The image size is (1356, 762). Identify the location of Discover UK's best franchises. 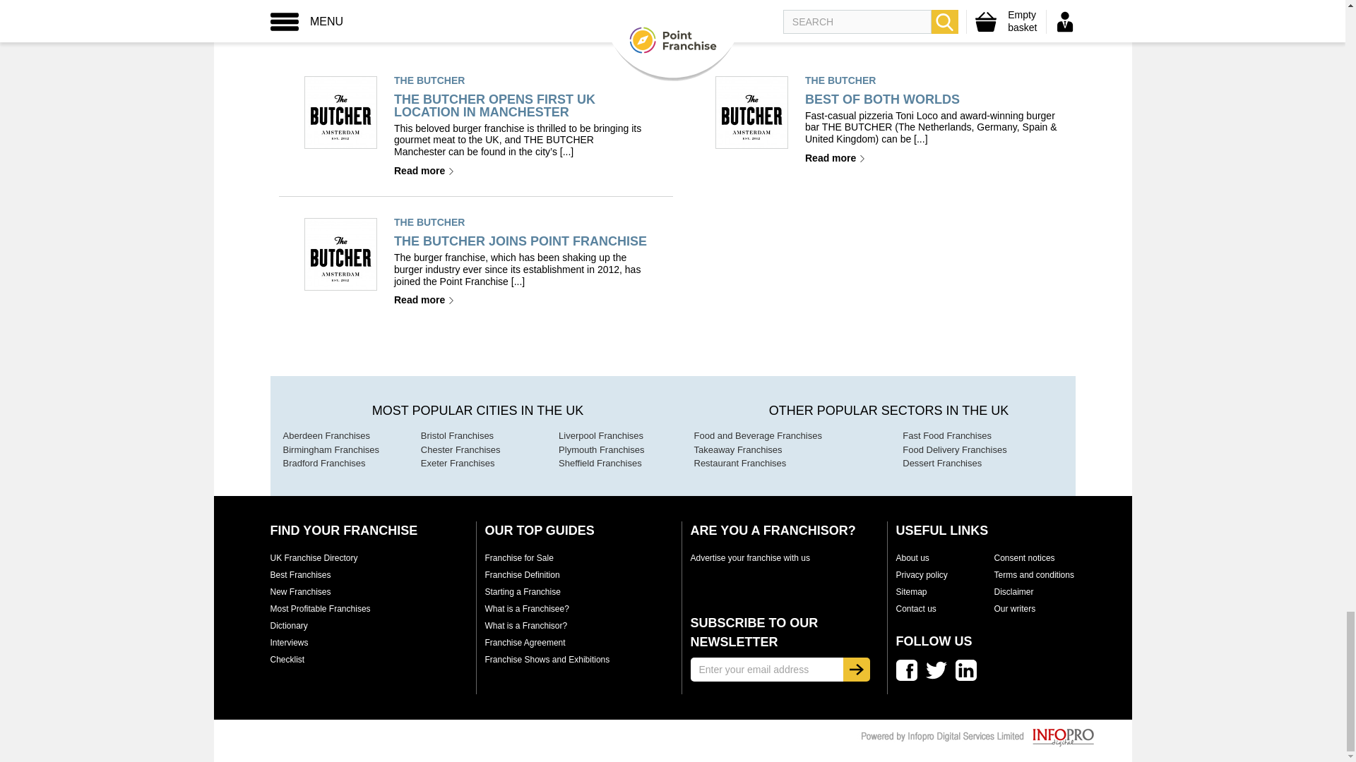
(300, 574).